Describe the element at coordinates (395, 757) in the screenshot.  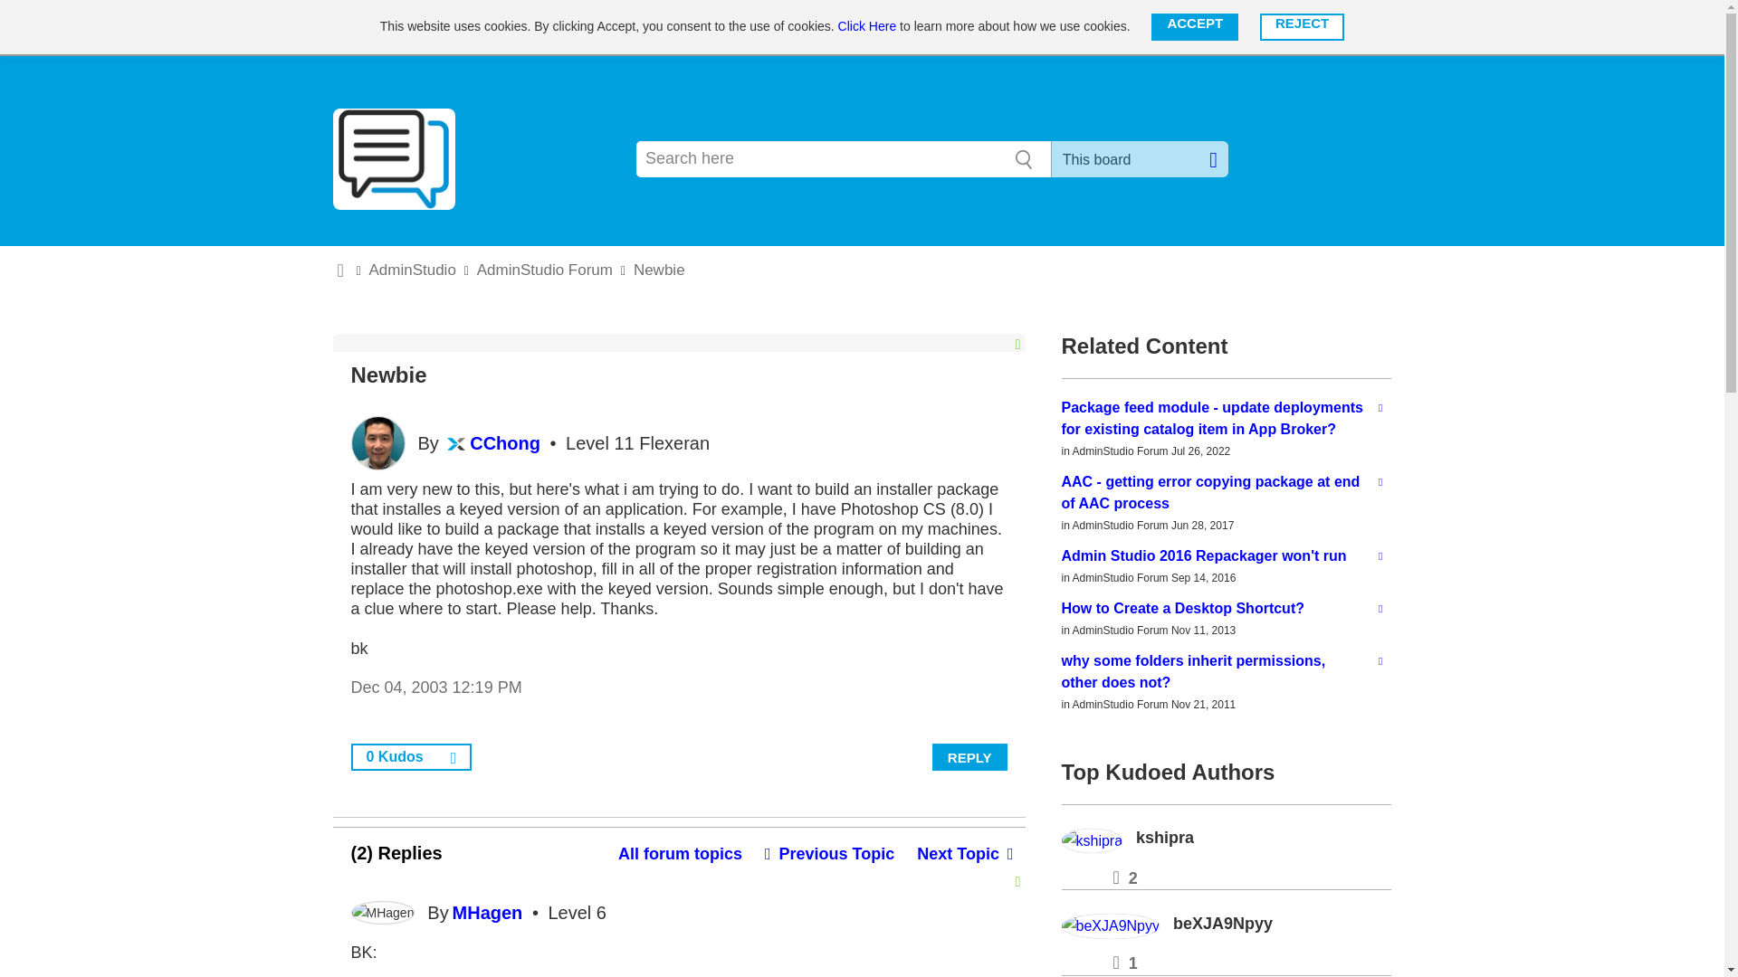
I see `The total number of kudos this post has received.` at that location.